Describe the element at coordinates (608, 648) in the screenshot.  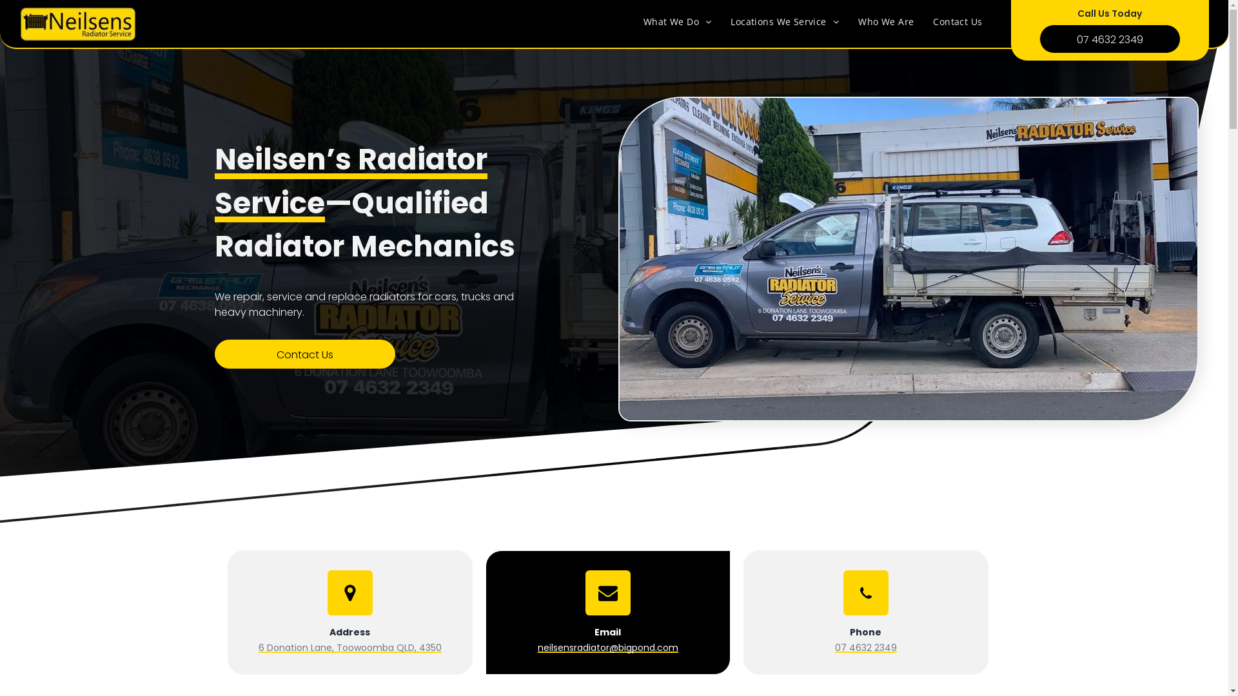
I see `neilsensradiator@bigpond.com` at that location.